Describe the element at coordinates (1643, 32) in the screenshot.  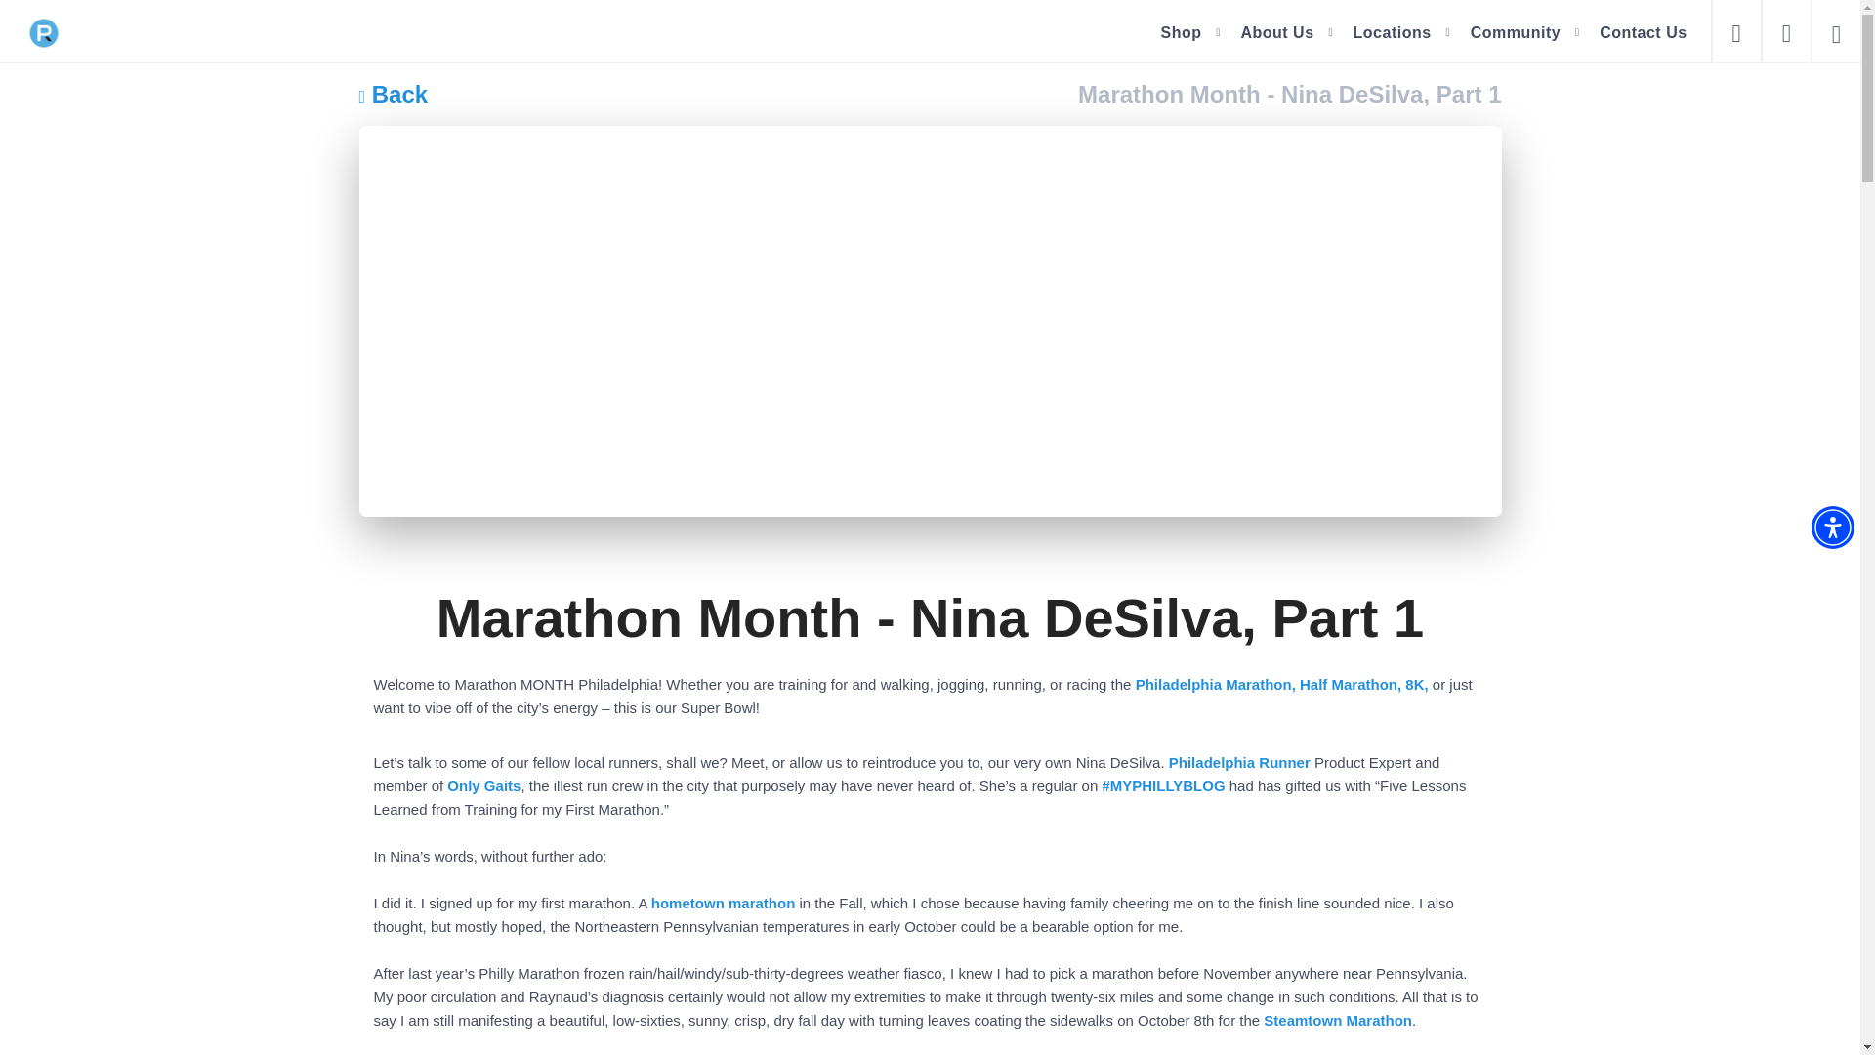
I see `Contact Us` at that location.